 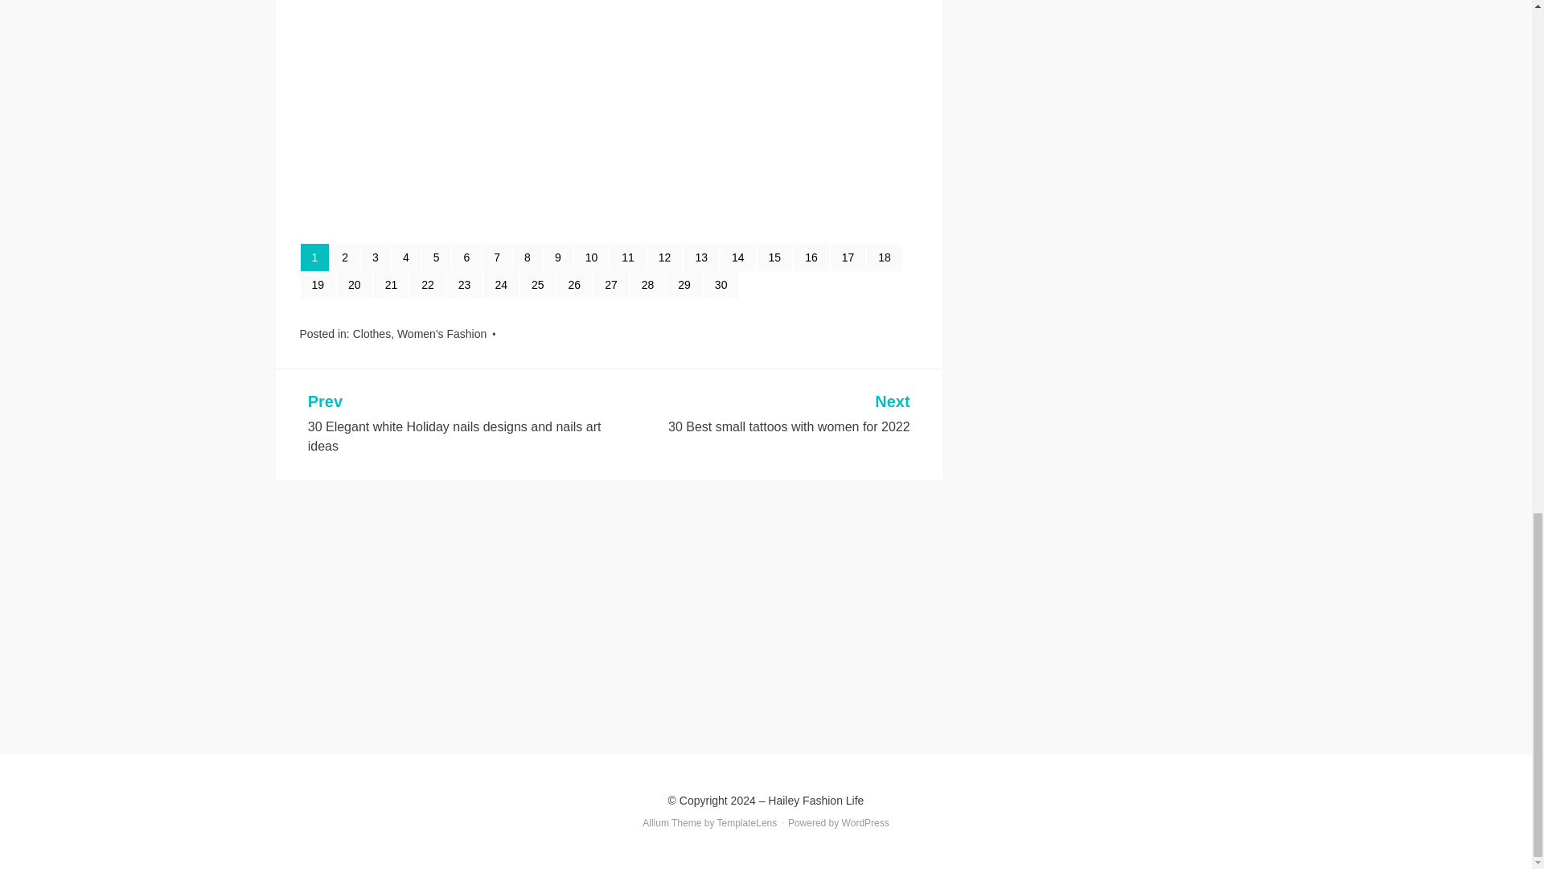 I want to click on 10, so click(x=592, y=257).